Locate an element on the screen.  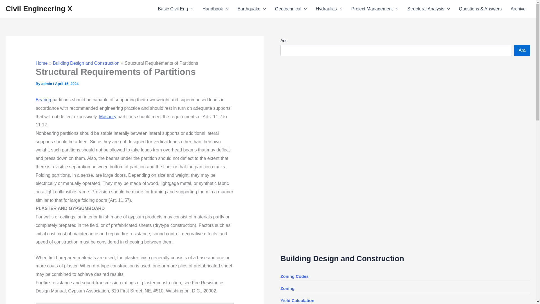
Zoning is located at coordinates (287, 288).